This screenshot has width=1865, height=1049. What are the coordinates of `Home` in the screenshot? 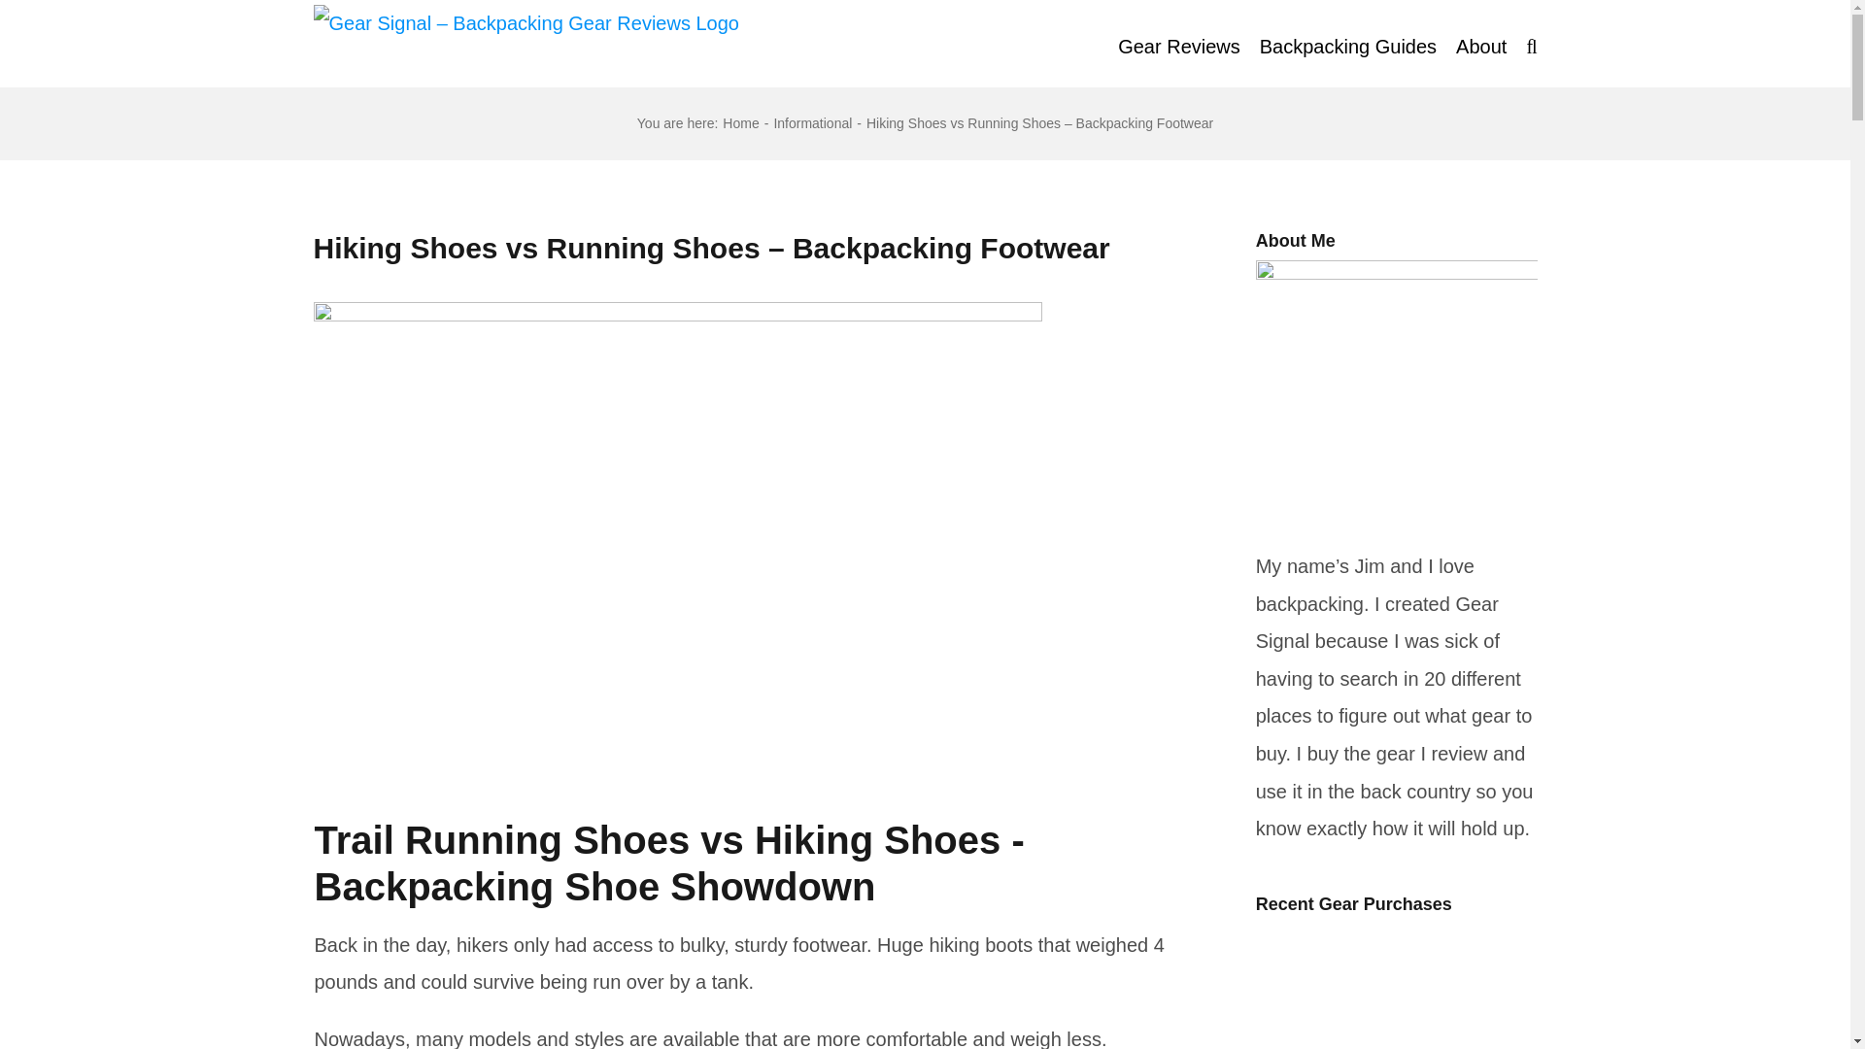 It's located at (740, 122).